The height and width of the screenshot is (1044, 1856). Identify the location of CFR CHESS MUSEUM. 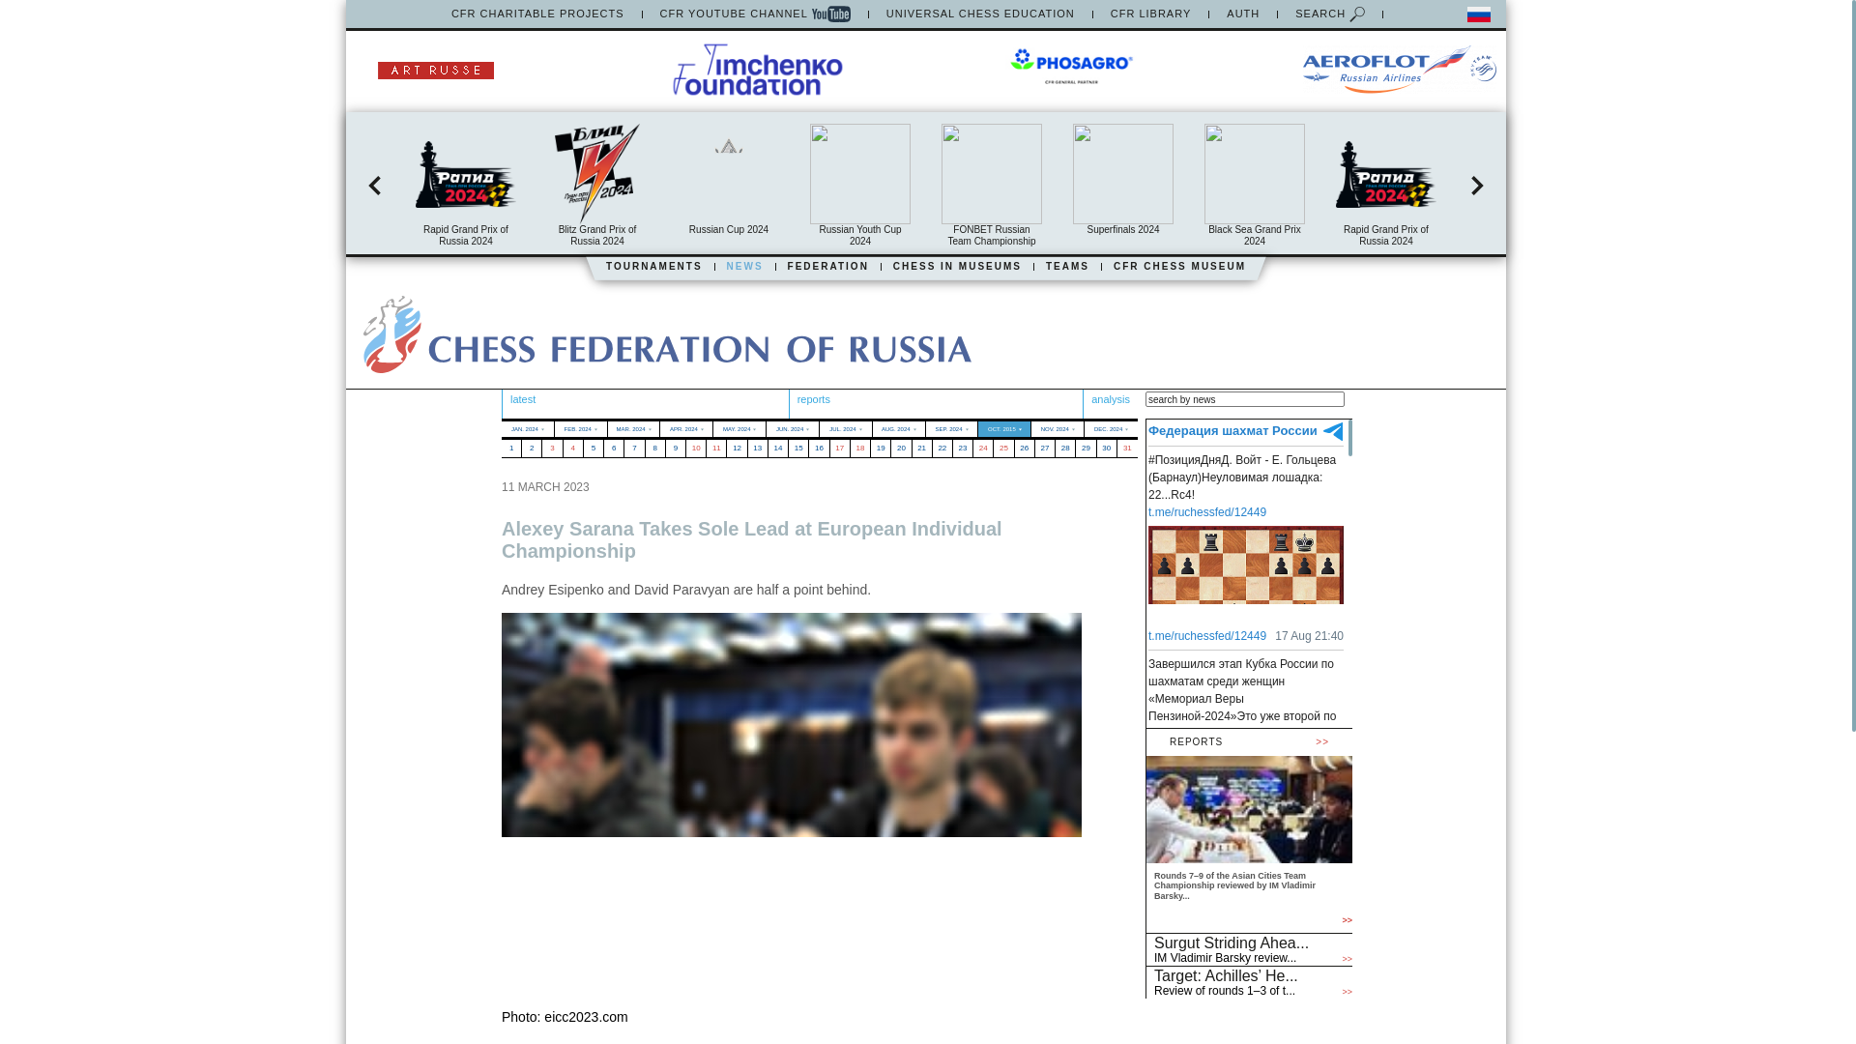
(1179, 267).